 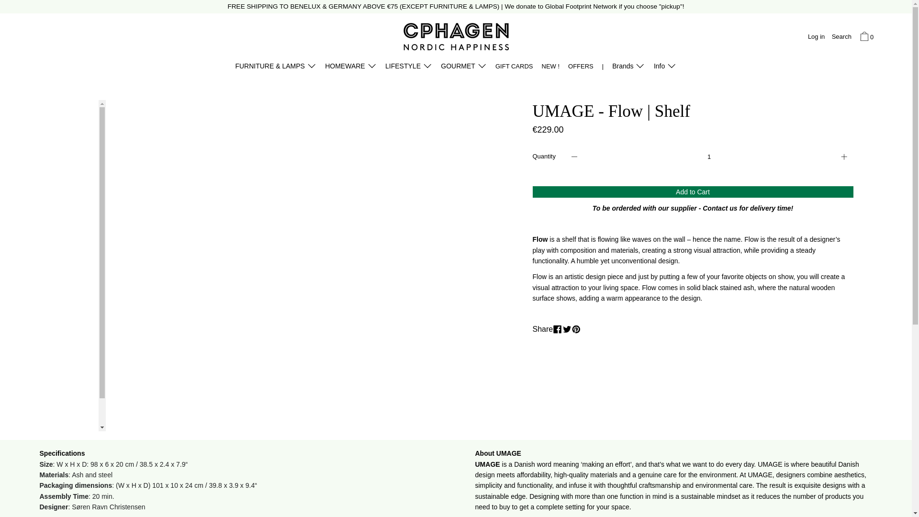 I want to click on Log in, so click(x=817, y=37).